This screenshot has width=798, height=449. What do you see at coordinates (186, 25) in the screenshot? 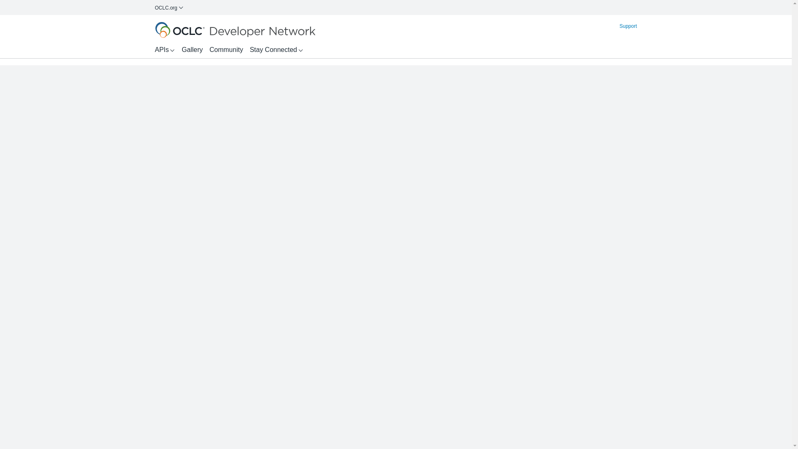
I see `Skip to page content.` at bounding box center [186, 25].